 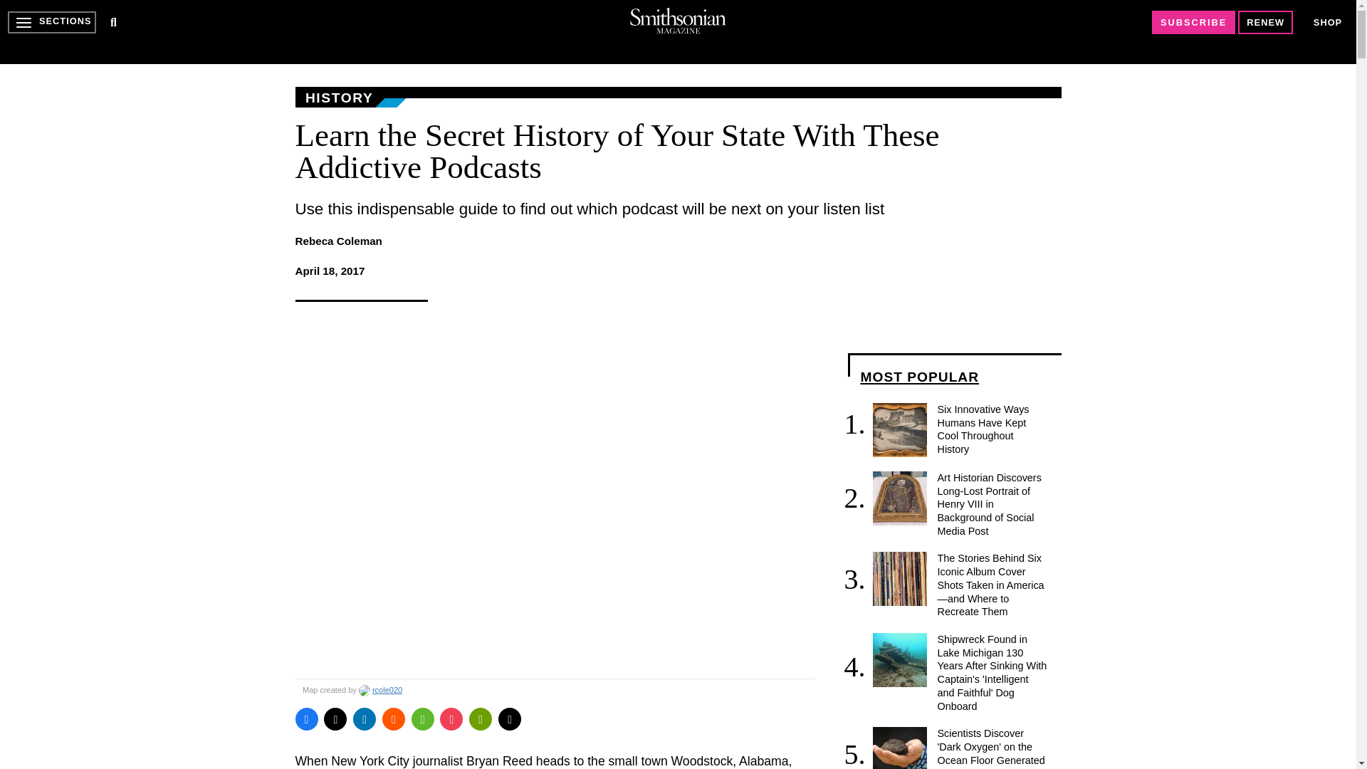 What do you see at coordinates (393, 719) in the screenshot?
I see `Reddit` at bounding box center [393, 719].